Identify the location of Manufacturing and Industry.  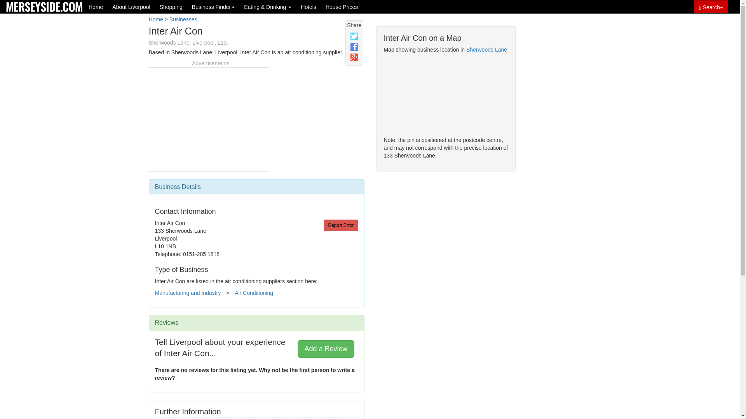
(187, 293).